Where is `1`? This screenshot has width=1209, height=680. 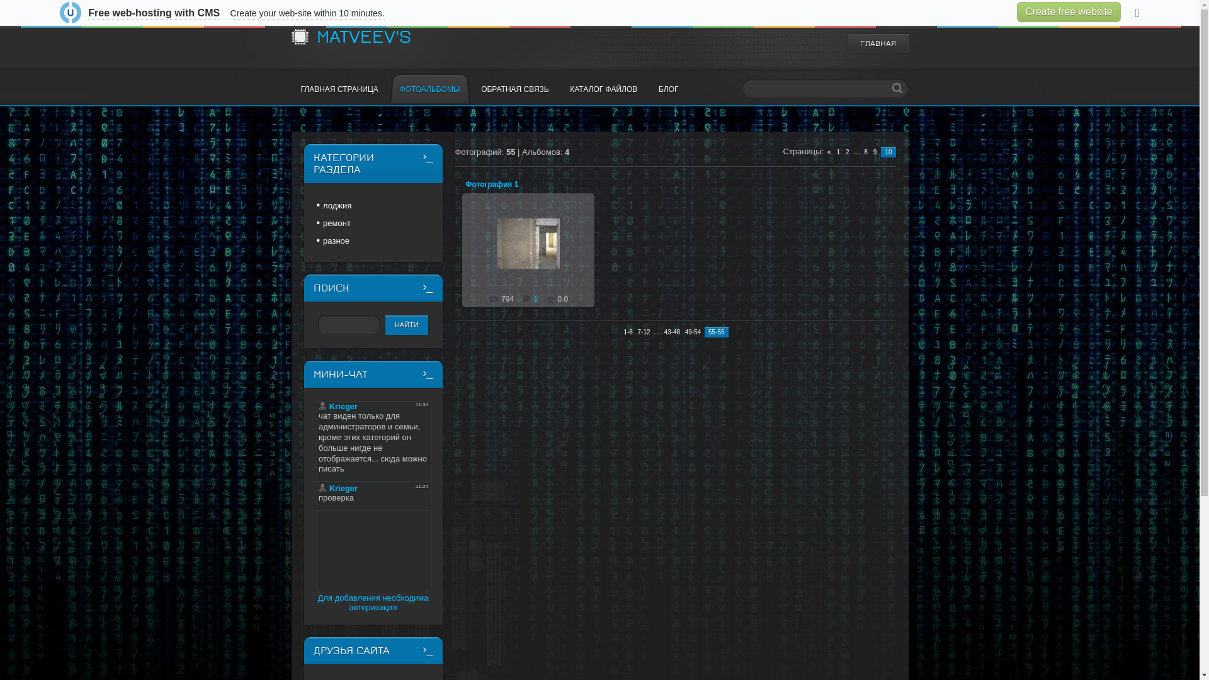
1 is located at coordinates (530, 299).